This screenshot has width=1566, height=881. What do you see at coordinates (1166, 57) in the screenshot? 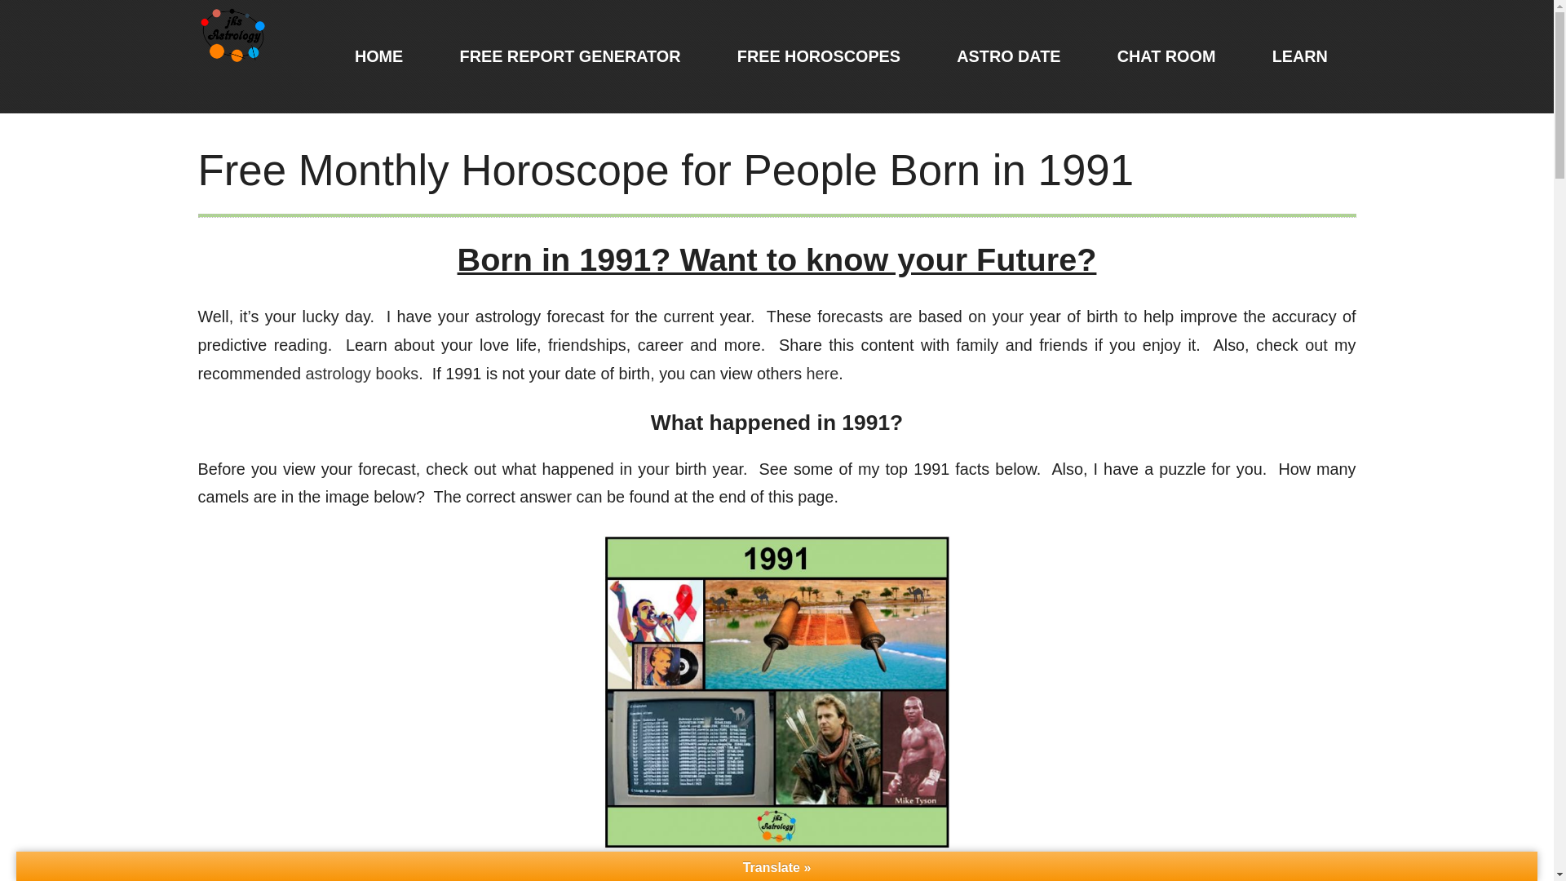
I see `CHAT ROOM` at bounding box center [1166, 57].